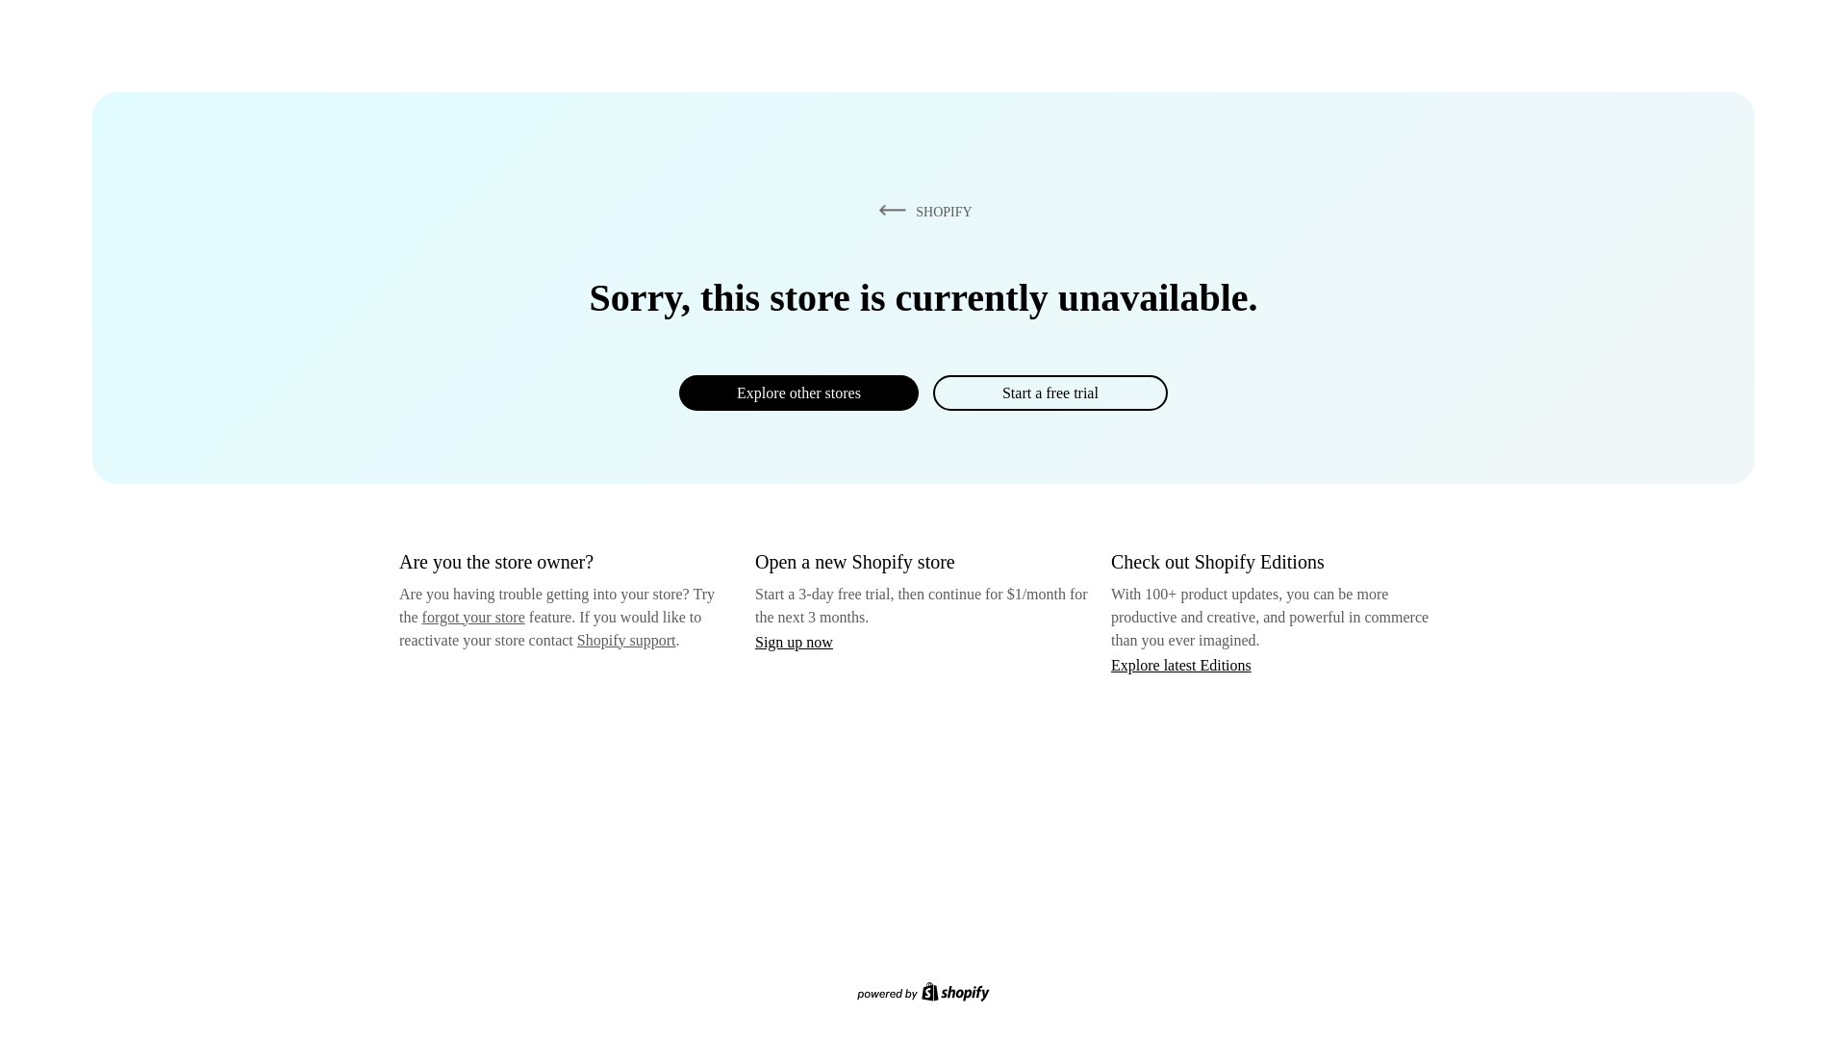 This screenshot has width=1847, height=1039. What do you see at coordinates (473, 617) in the screenshot?
I see `forgot your store` at bounding box center [473, 617].